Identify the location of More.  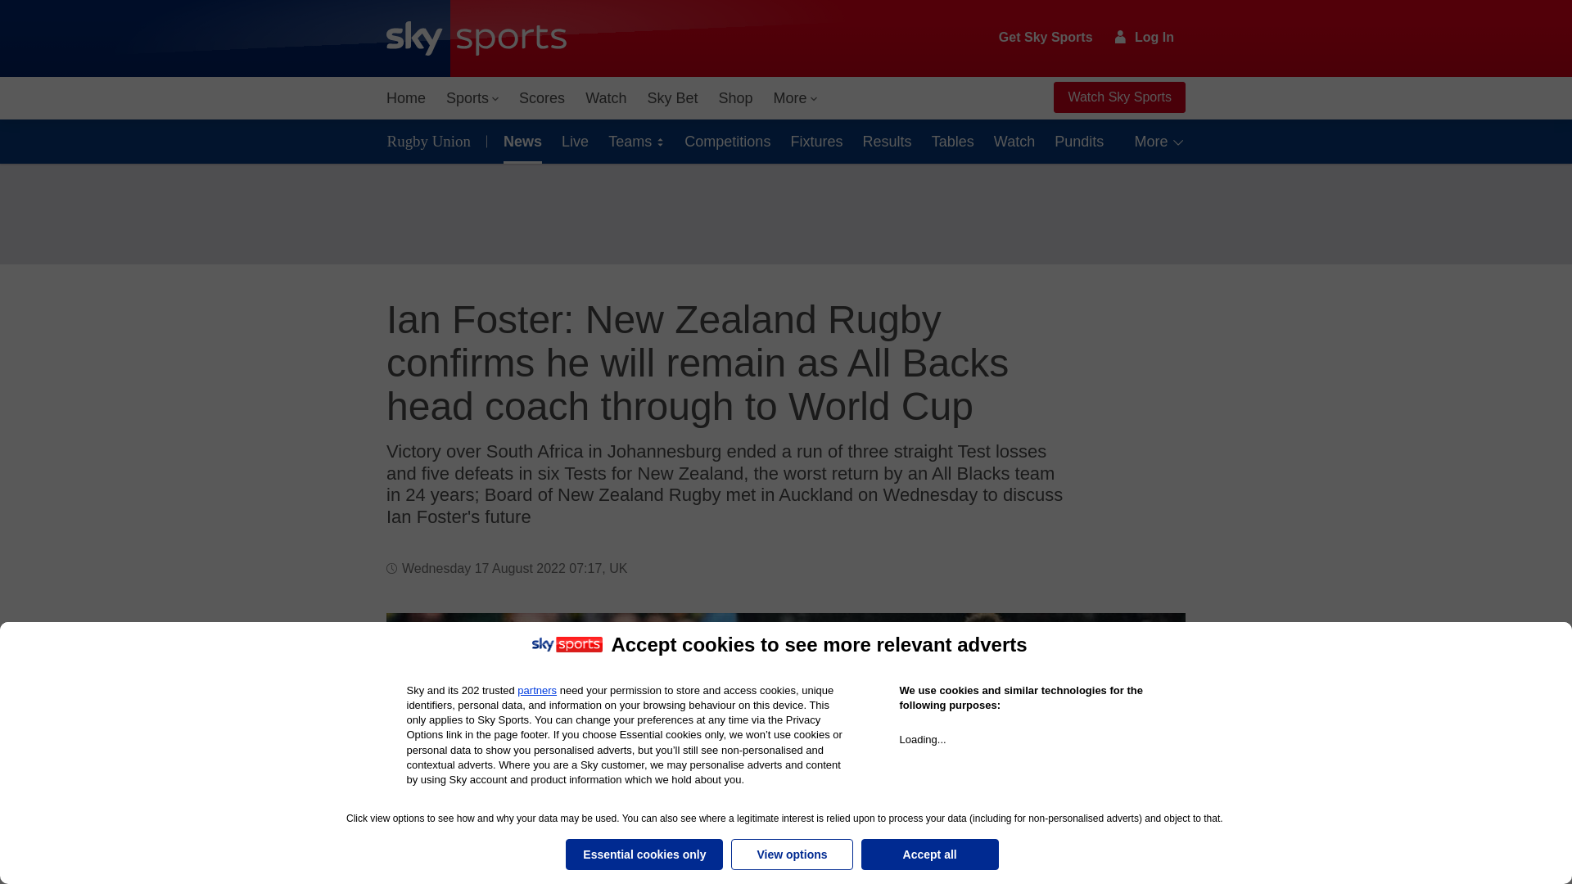
(796, 98).